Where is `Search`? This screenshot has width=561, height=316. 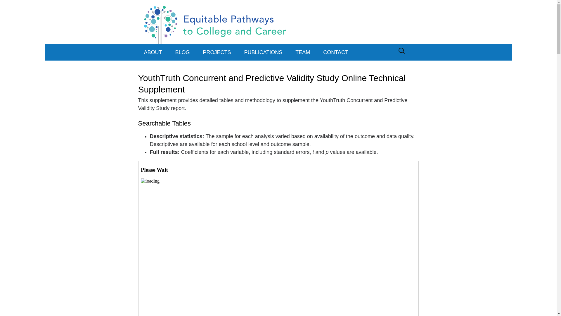 Search is located at coordinates (7, 6).